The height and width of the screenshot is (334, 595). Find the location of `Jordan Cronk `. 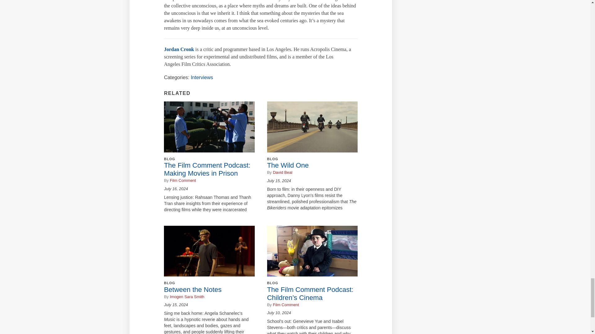

Jordan Cronk  is located at coordinates (179, 49).